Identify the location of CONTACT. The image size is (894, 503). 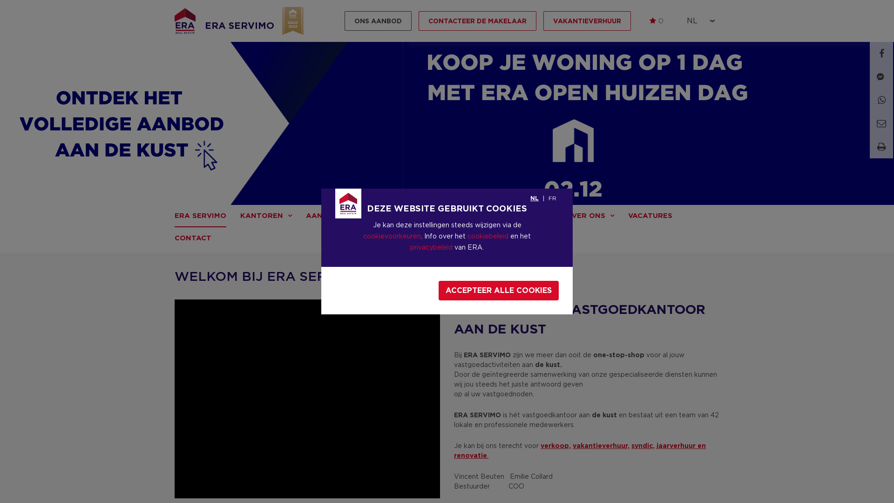
(193, 238).